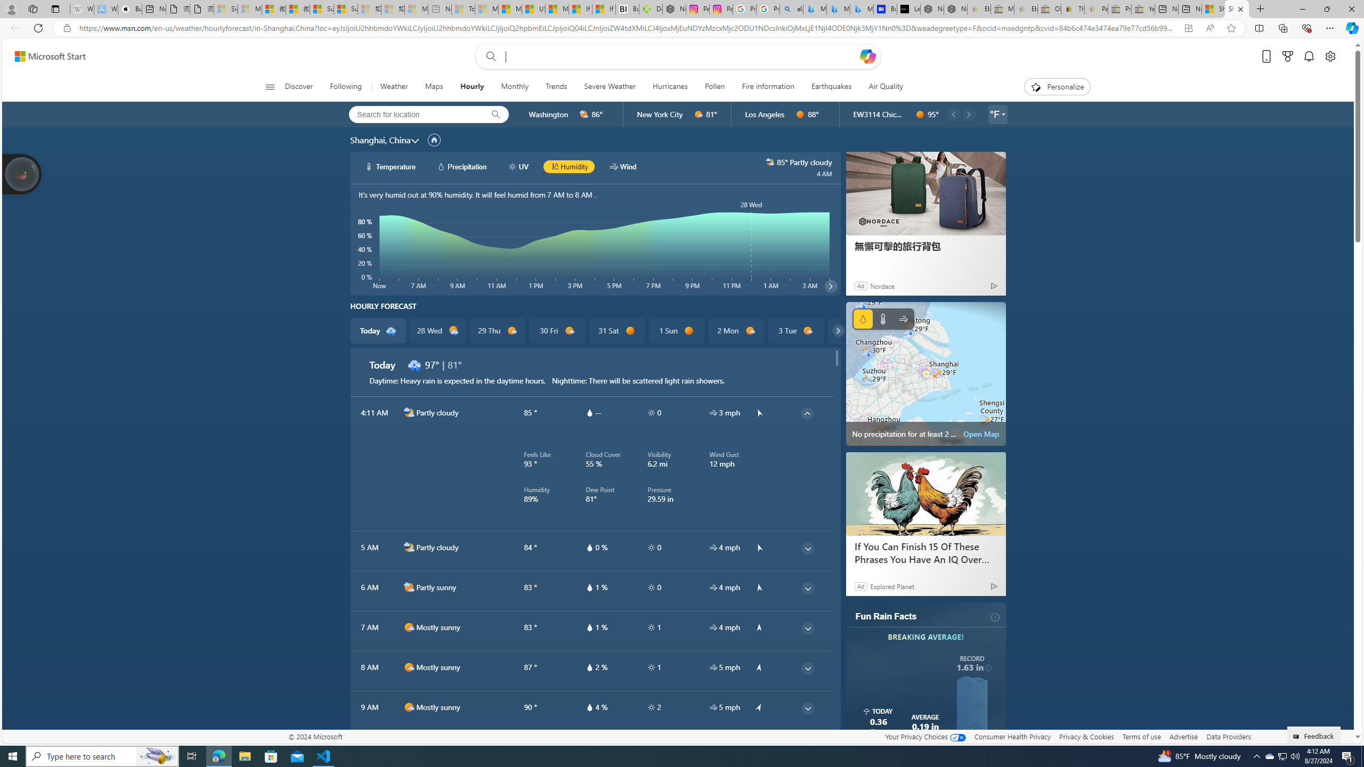 This screenshot has width=1364, height=767. I want to click on hourlyChart/uvWhite, so click(512, 166).